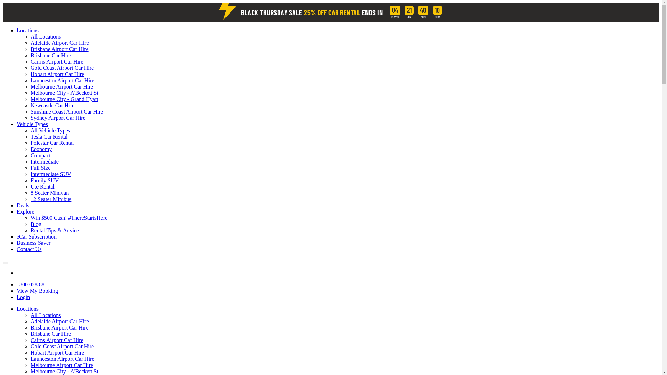 This screenshot has width=667, height=375. What do you see at coordinates (65, 99) in the screenshot?
I see `Melbourne City - Grand Hyatt` at bounding box center [65, 99].